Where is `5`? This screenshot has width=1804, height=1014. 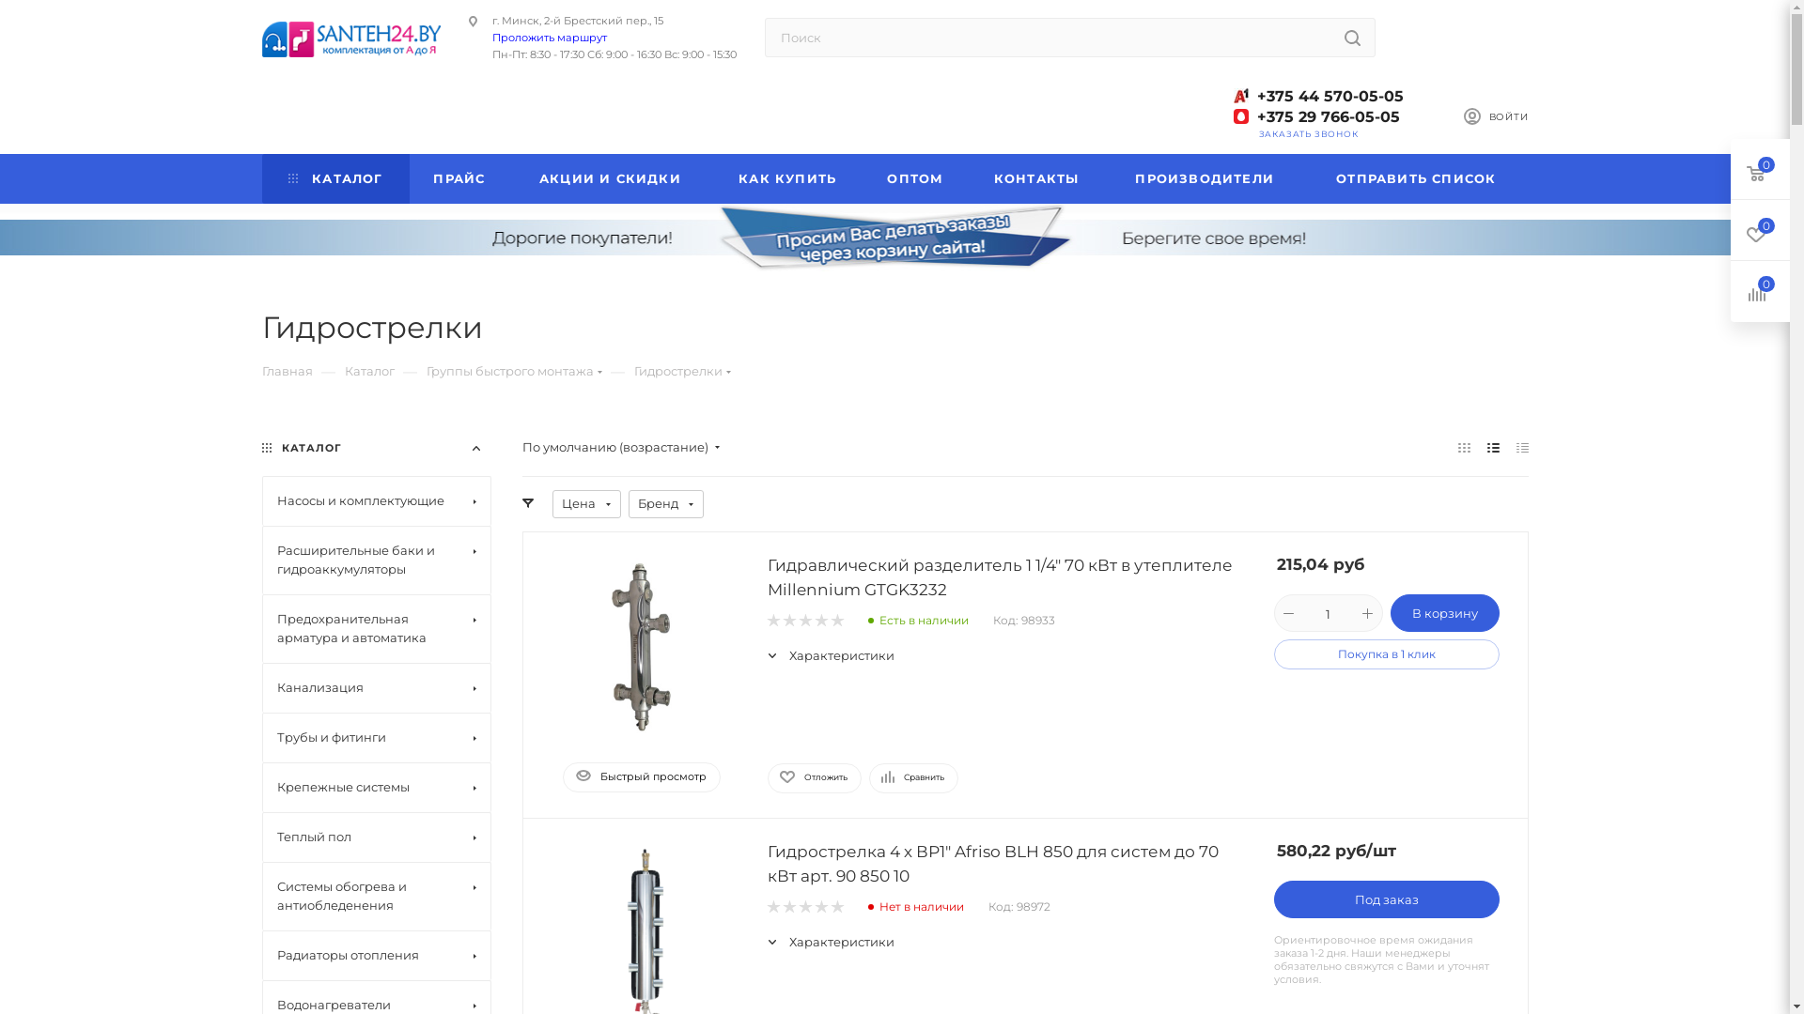 5 is located at coordinates (836, 622).